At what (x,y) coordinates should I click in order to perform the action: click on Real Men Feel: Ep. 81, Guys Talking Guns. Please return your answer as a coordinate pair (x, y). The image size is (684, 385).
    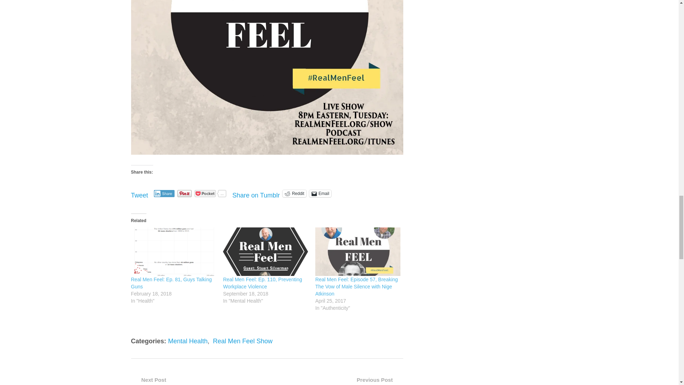
    Looking at the image, I should click on (173, 252).